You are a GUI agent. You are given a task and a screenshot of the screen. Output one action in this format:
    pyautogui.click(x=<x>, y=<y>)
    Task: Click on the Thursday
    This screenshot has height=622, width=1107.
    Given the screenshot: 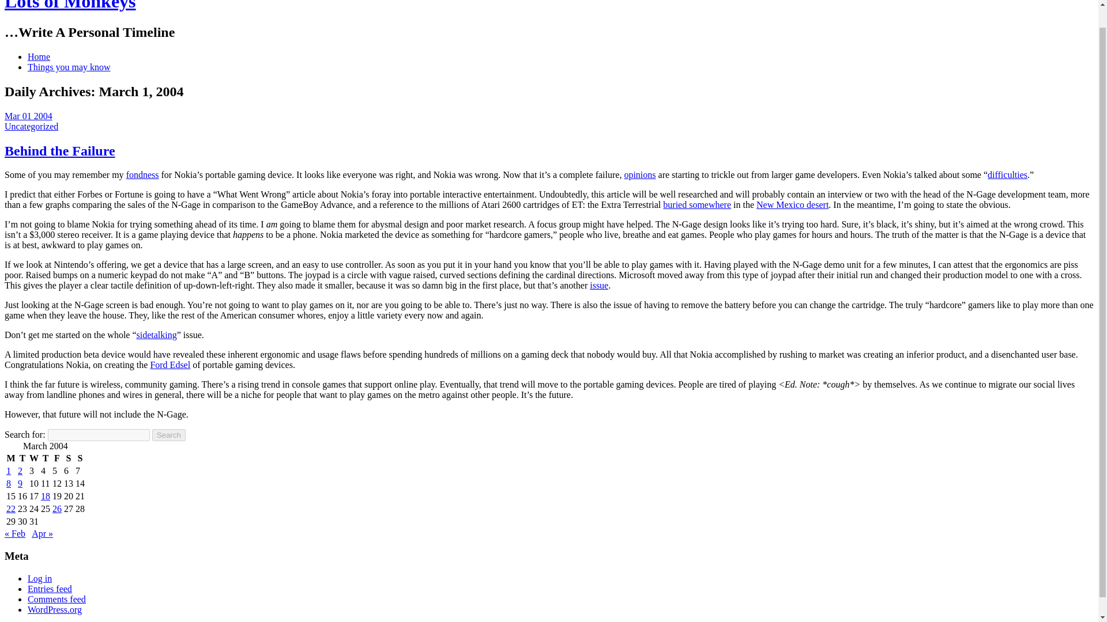 What is the action you would take?
    pyautogui.click(x=45, y=458)
    